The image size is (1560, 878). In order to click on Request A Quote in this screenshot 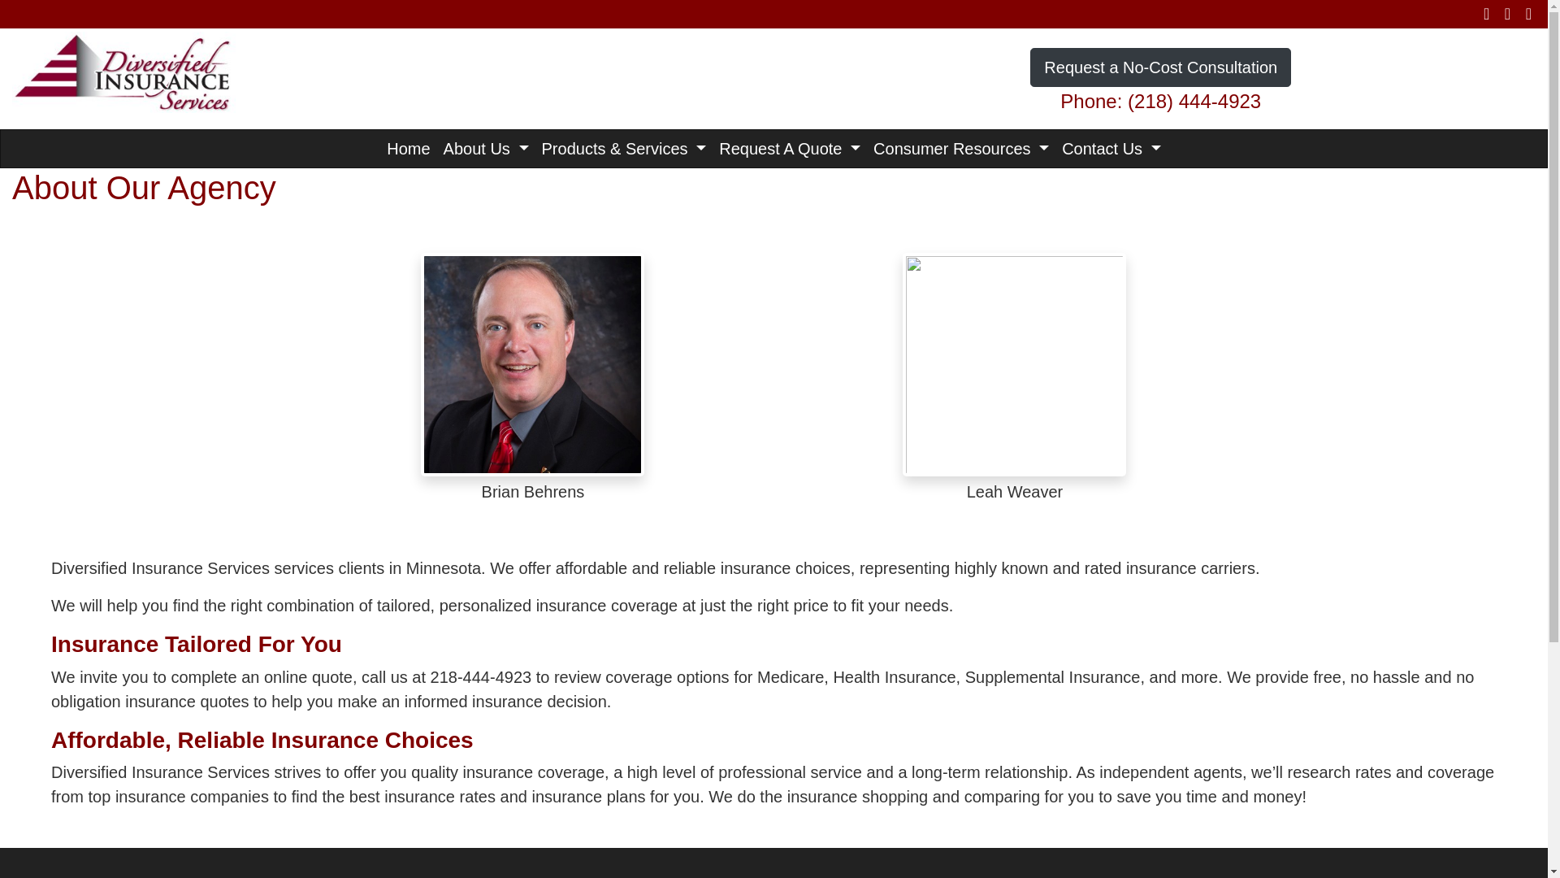, I will do `click(790, 148)`.